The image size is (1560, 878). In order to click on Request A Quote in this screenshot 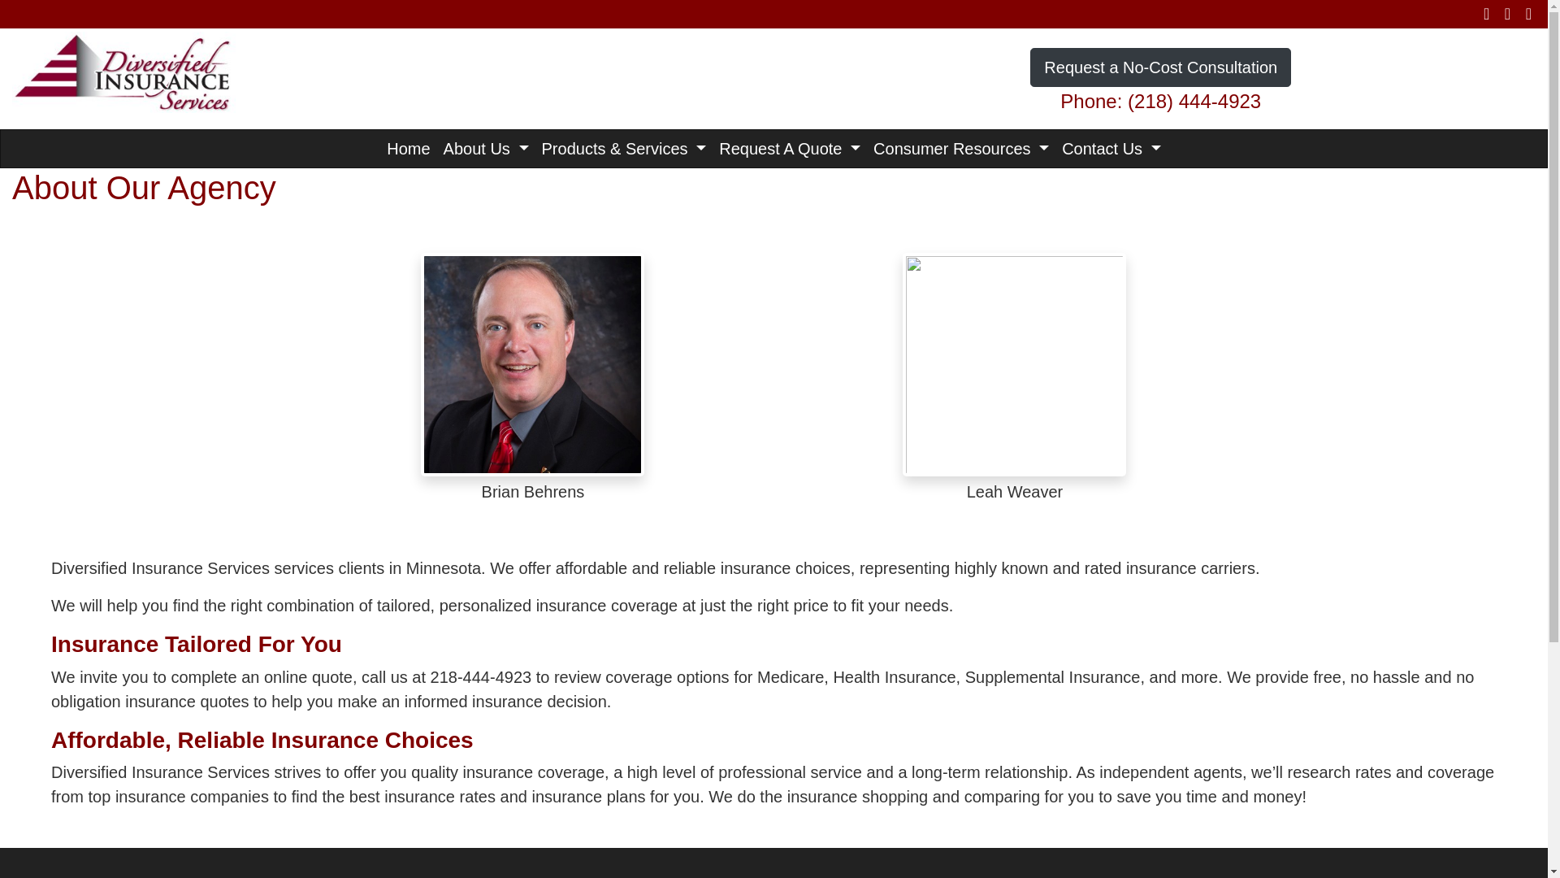, I will do `click(790, 148)`.